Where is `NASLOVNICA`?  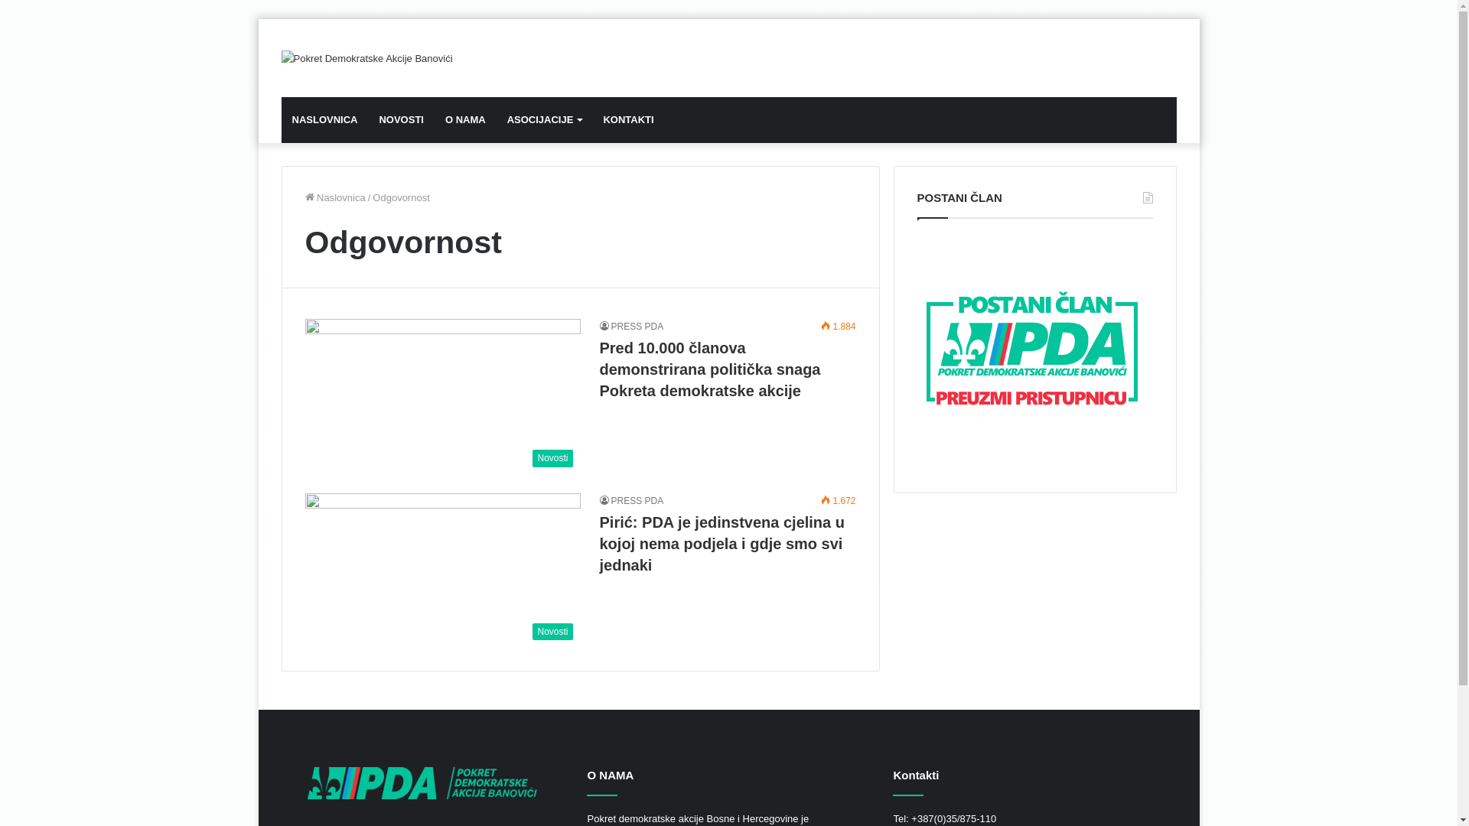
NASLOVNICA is located at coordinates (325, 119).